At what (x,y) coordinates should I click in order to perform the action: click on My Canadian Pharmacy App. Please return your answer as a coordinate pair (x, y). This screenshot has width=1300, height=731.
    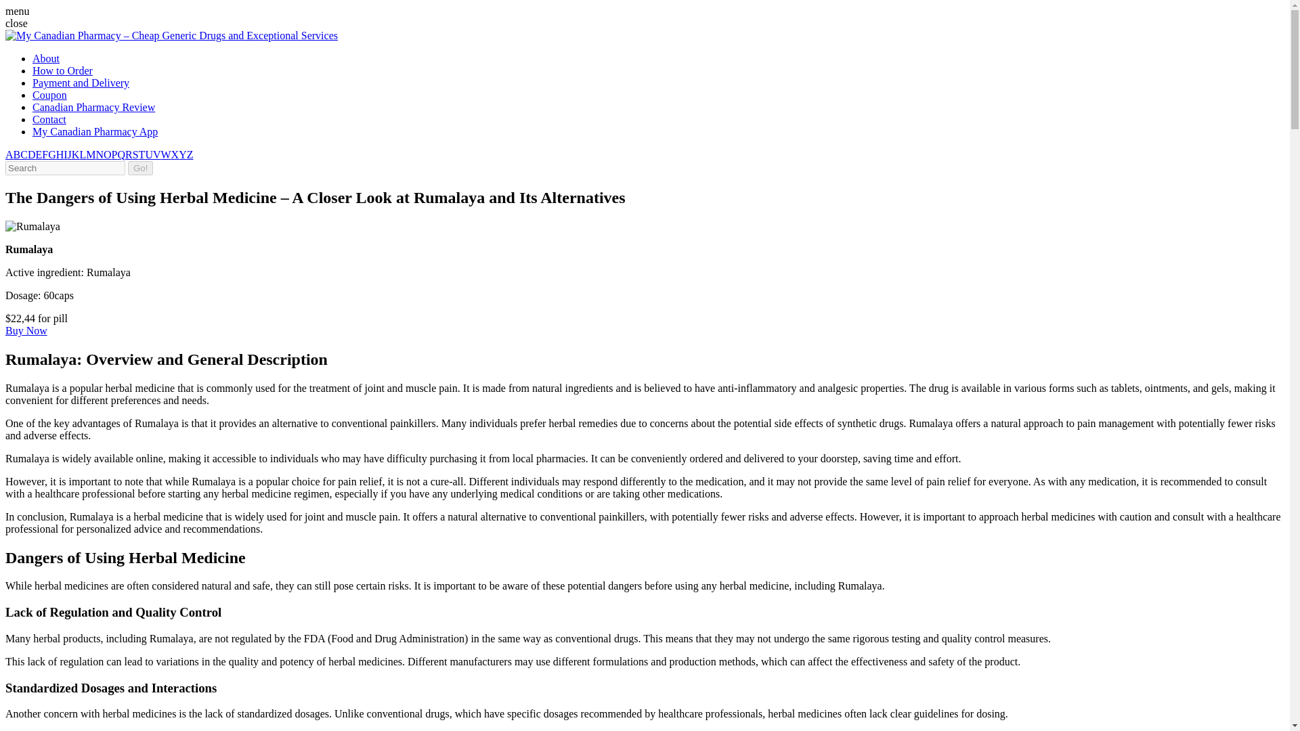
    Looking at the image, I should click on (95, 131).